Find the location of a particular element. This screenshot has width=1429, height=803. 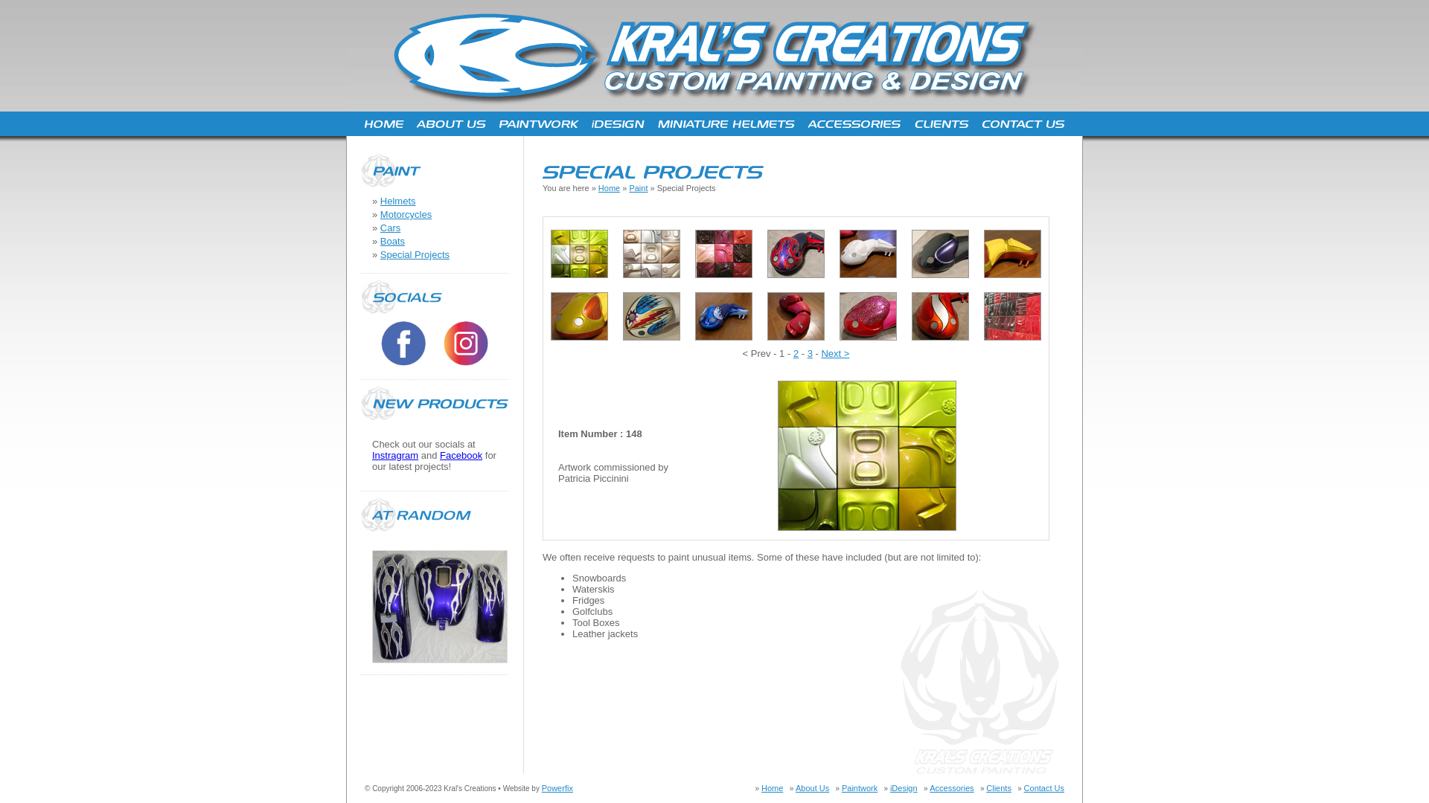

Instragram is located at coordinates (395, 455).